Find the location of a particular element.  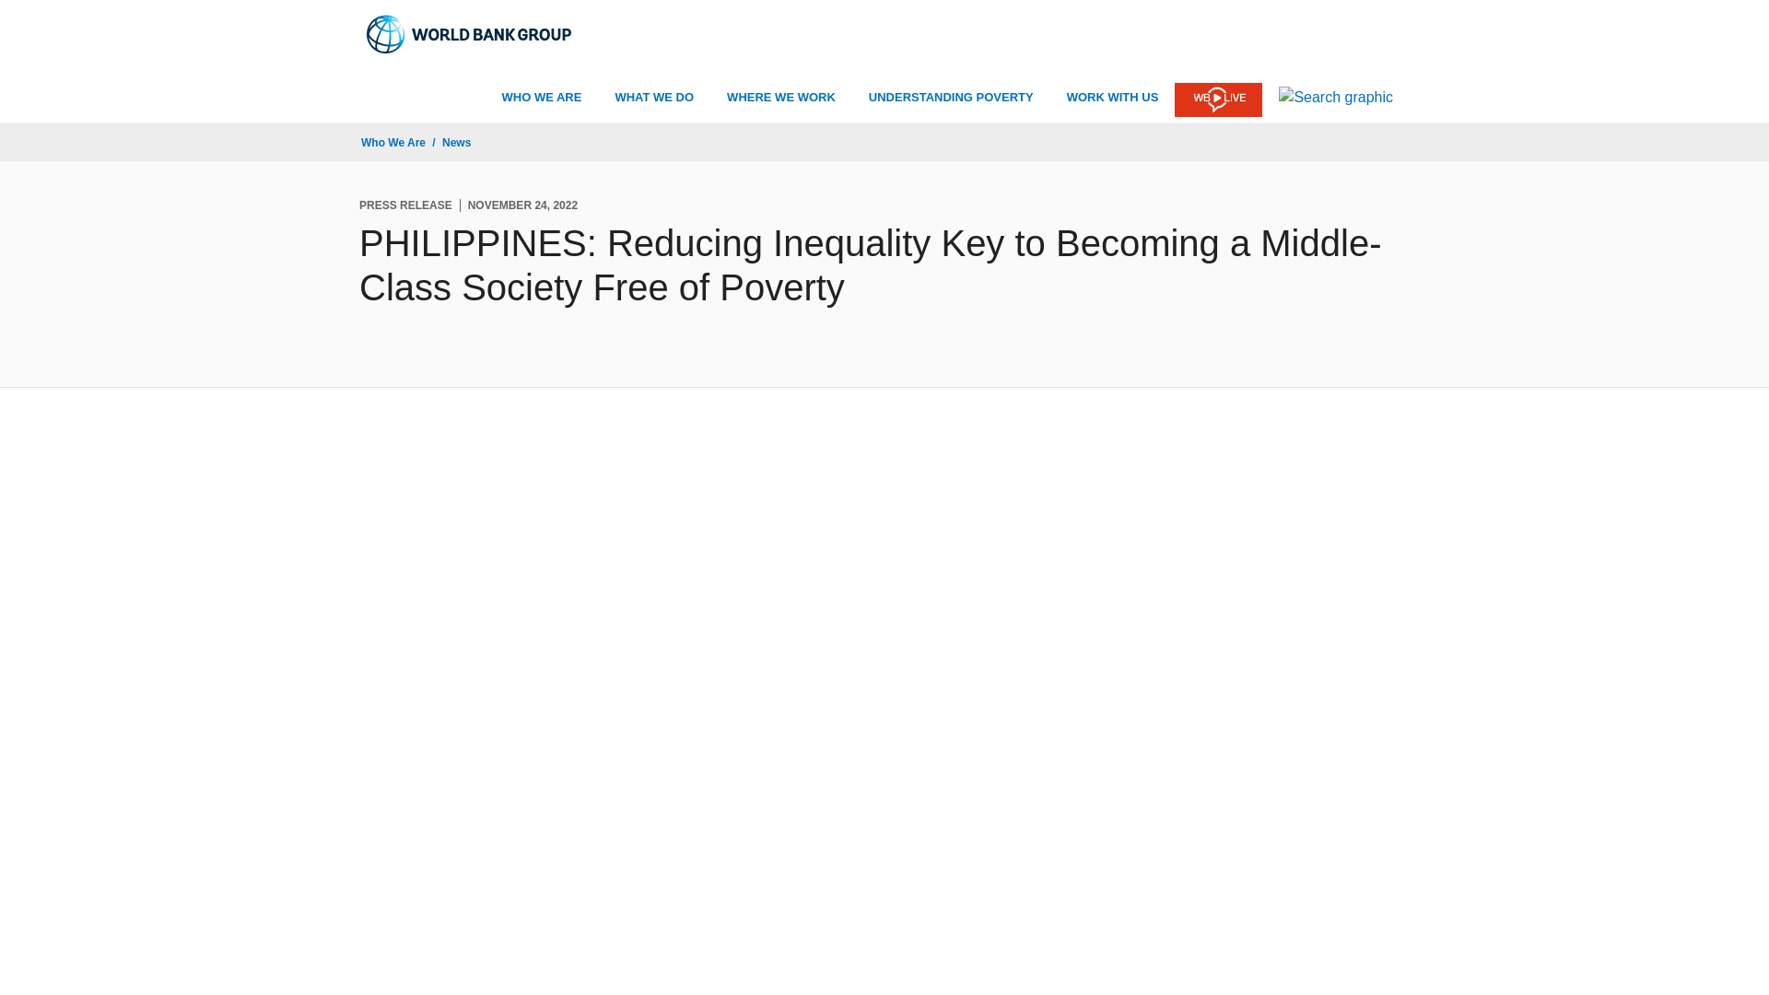

WHO WE ARE is located at coordinates (542, 98).